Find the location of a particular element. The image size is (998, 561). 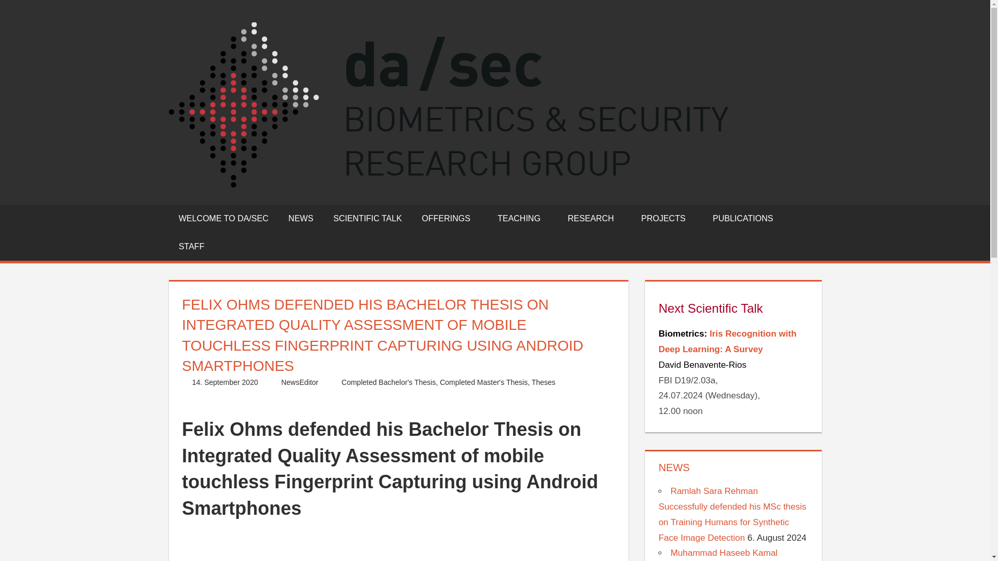

TEACHING is located at coordinates (523, 219).